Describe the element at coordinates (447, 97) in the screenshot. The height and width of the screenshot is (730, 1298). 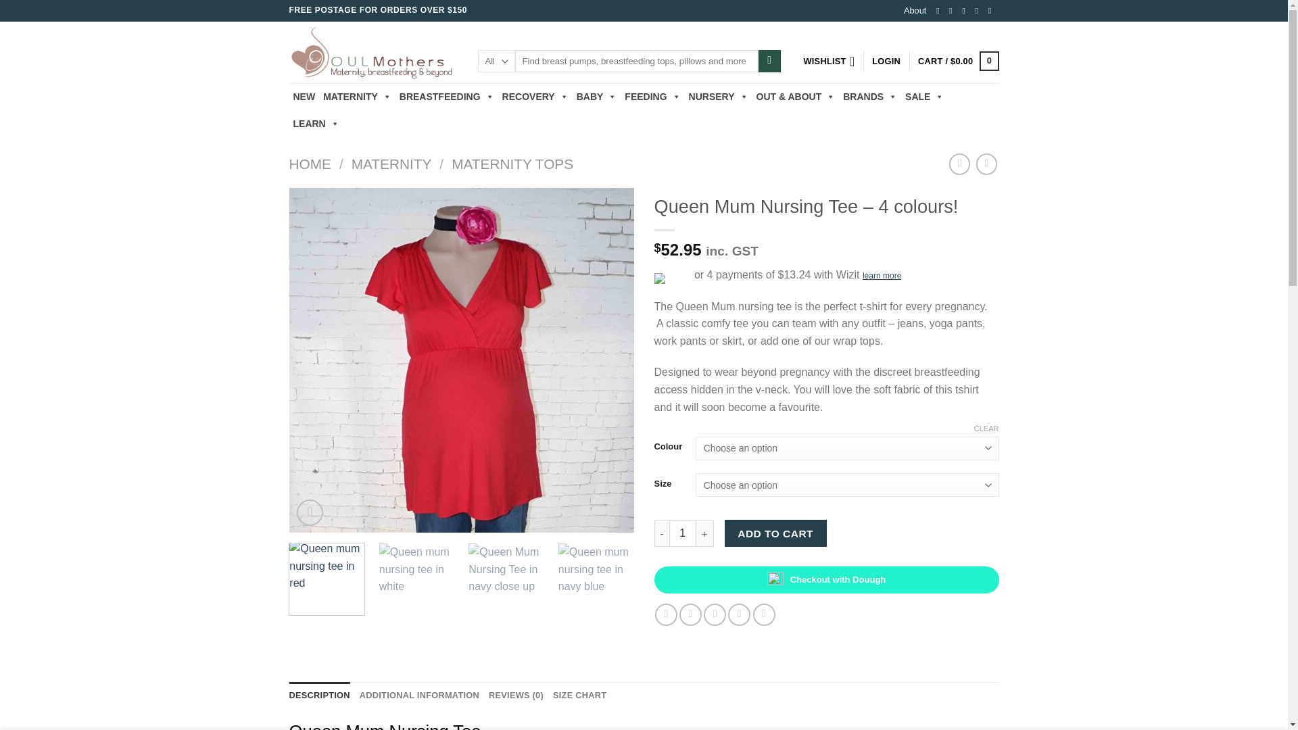
I see `BREASTFEEDING` at that location.